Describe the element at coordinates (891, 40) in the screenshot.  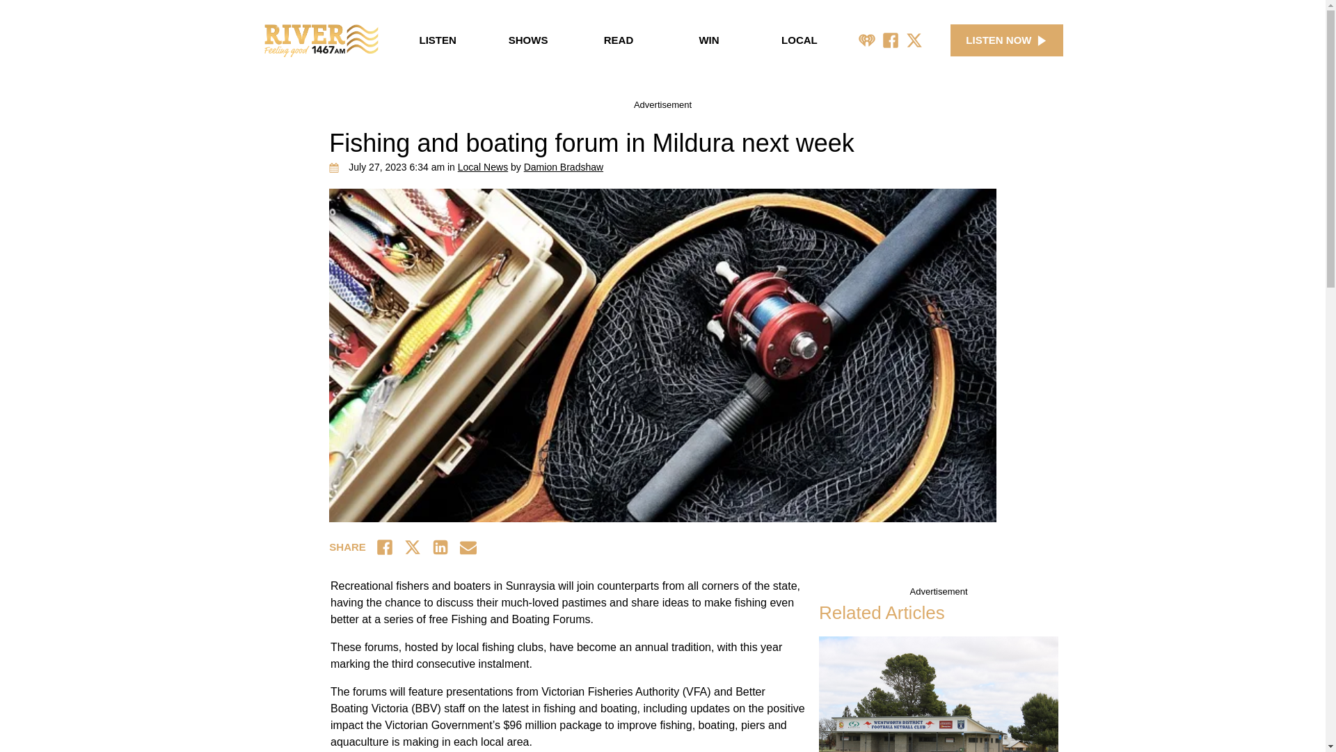
I see `Facebook` at that location.